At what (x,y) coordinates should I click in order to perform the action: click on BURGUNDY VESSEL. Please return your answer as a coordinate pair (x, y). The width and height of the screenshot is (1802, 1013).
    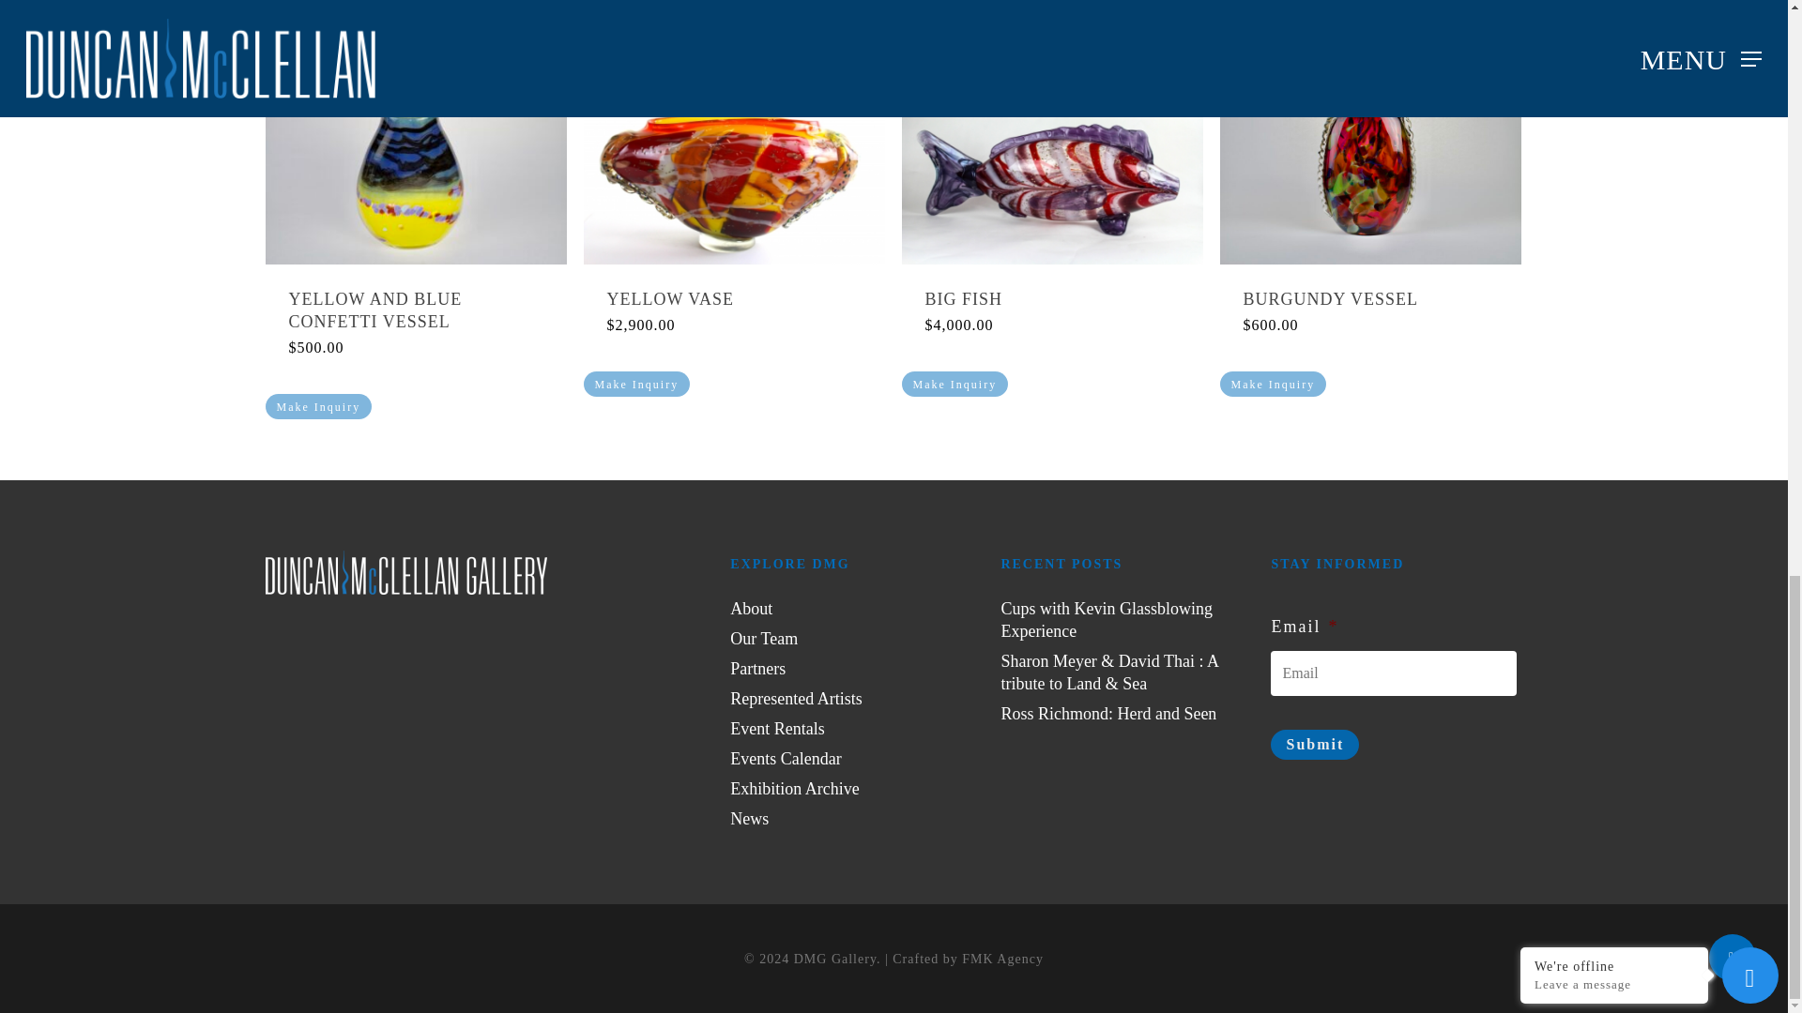
    Looking at the image, I should click on (1370, 299).